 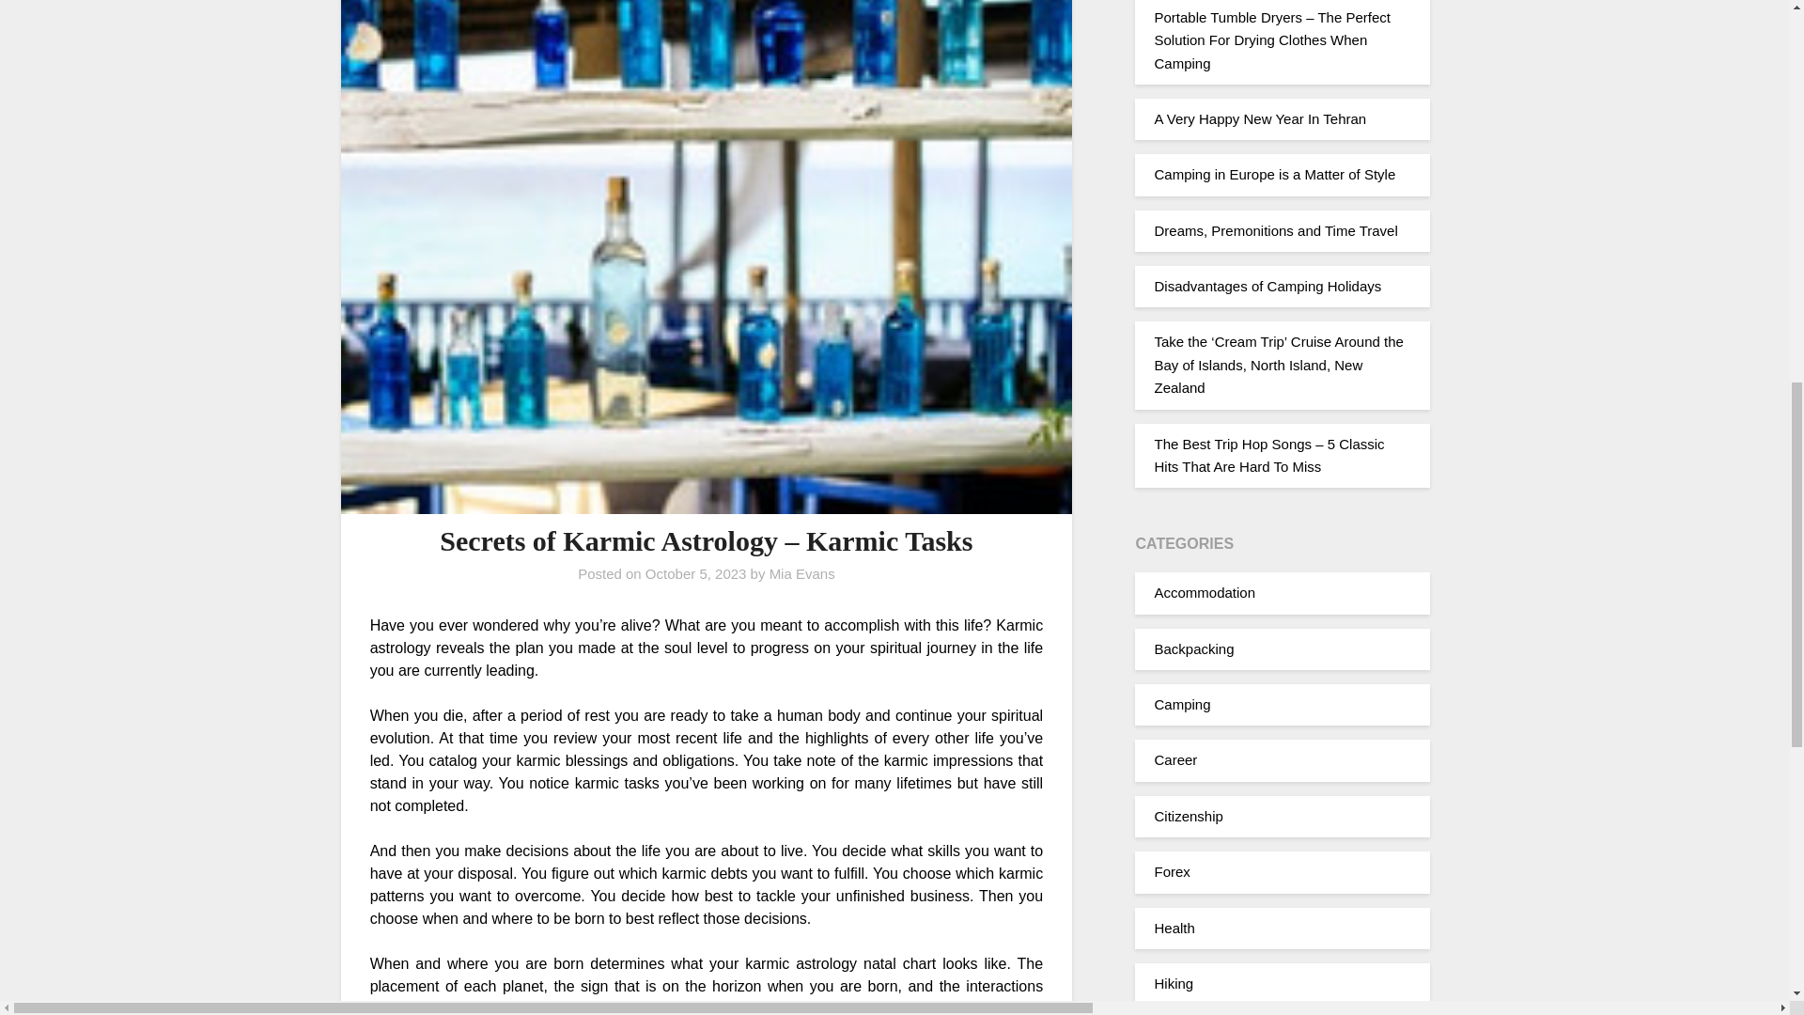 What do you see at coordinates (1205, 592) in the screenshot?
I see `Accommodation` at bounding box center [1205, 592].